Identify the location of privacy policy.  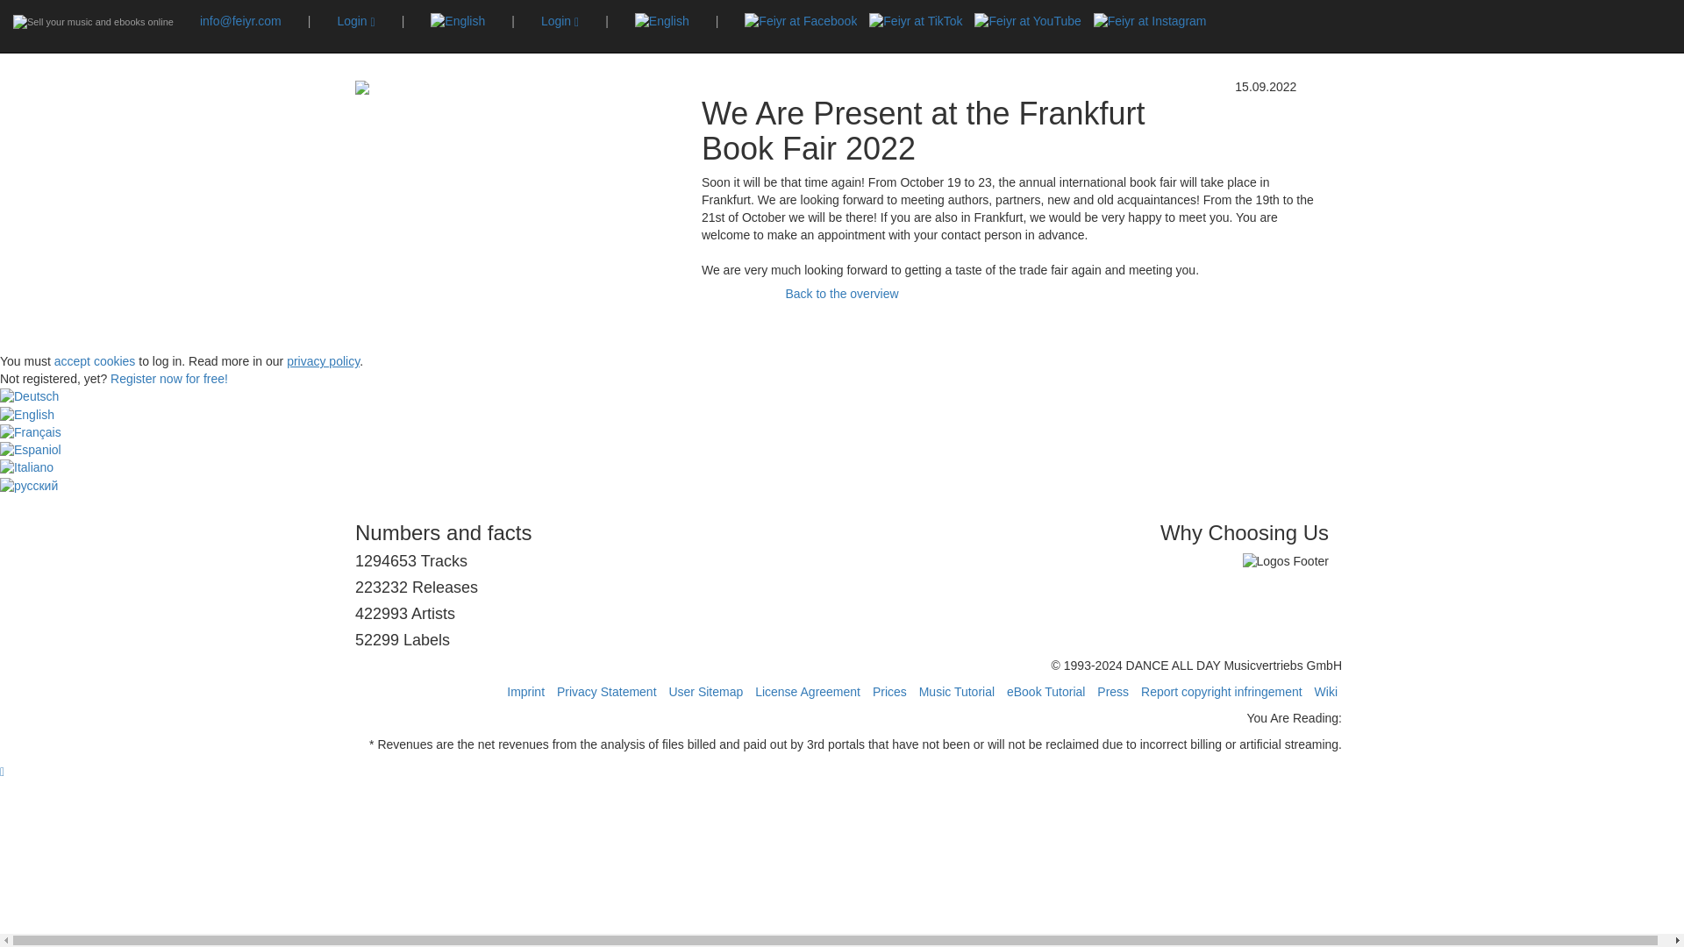
(323, 361).